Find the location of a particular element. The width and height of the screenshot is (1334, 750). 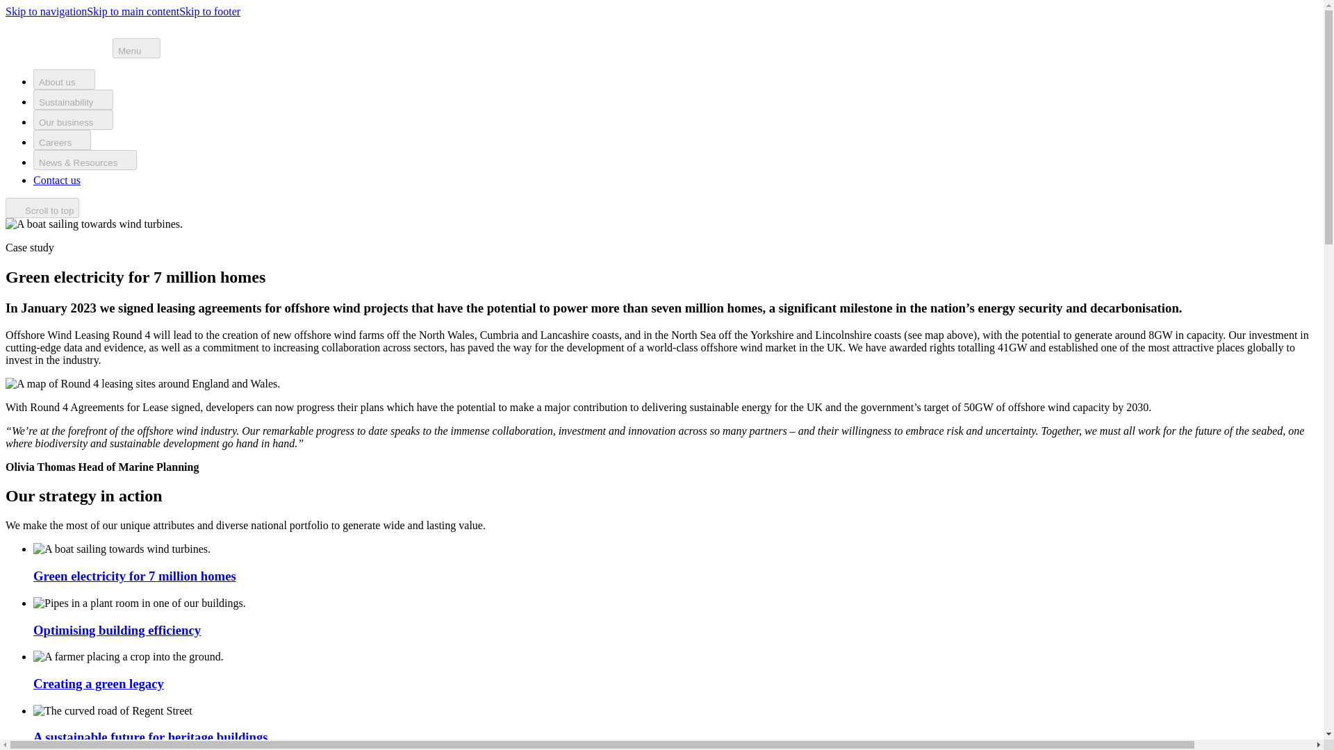

Green electricity for 7 million homes is located at coordinates (135, 576).